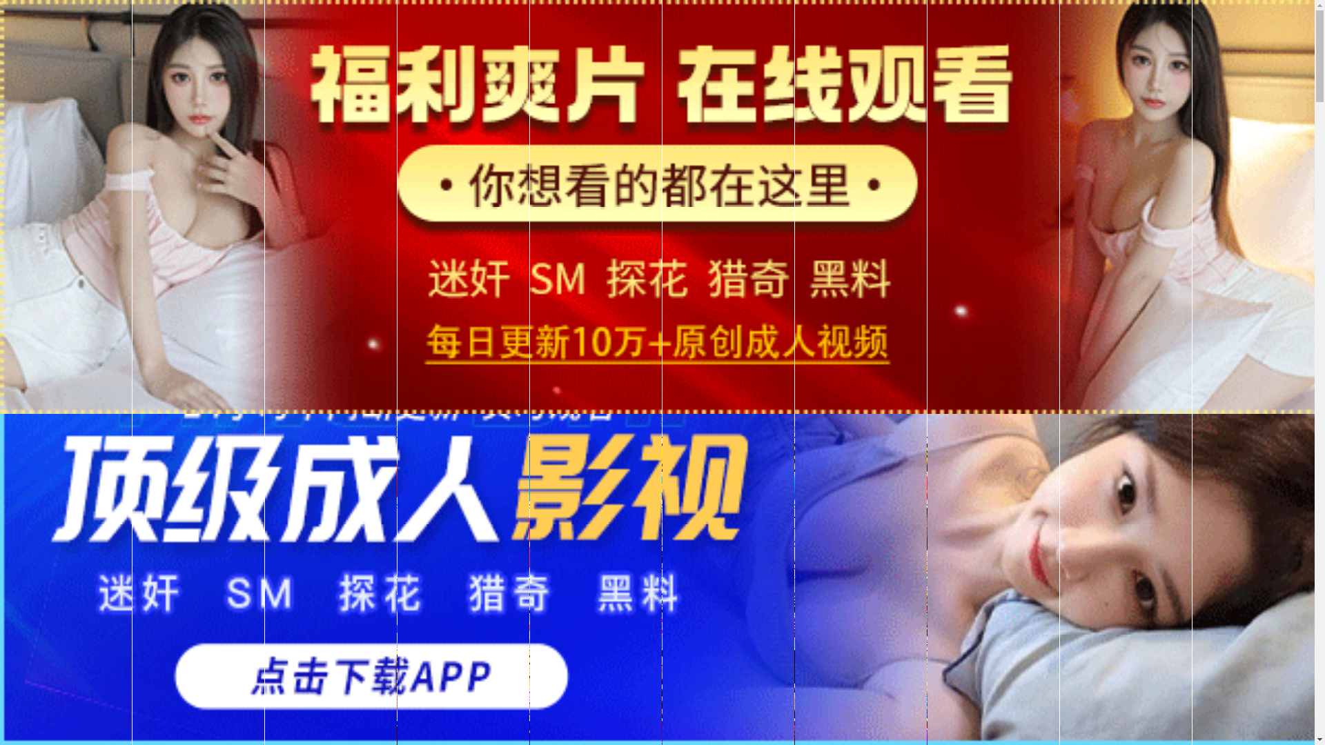  Describe the element at coordinates (660, 429) in the screenshot. I see `|` at that location.